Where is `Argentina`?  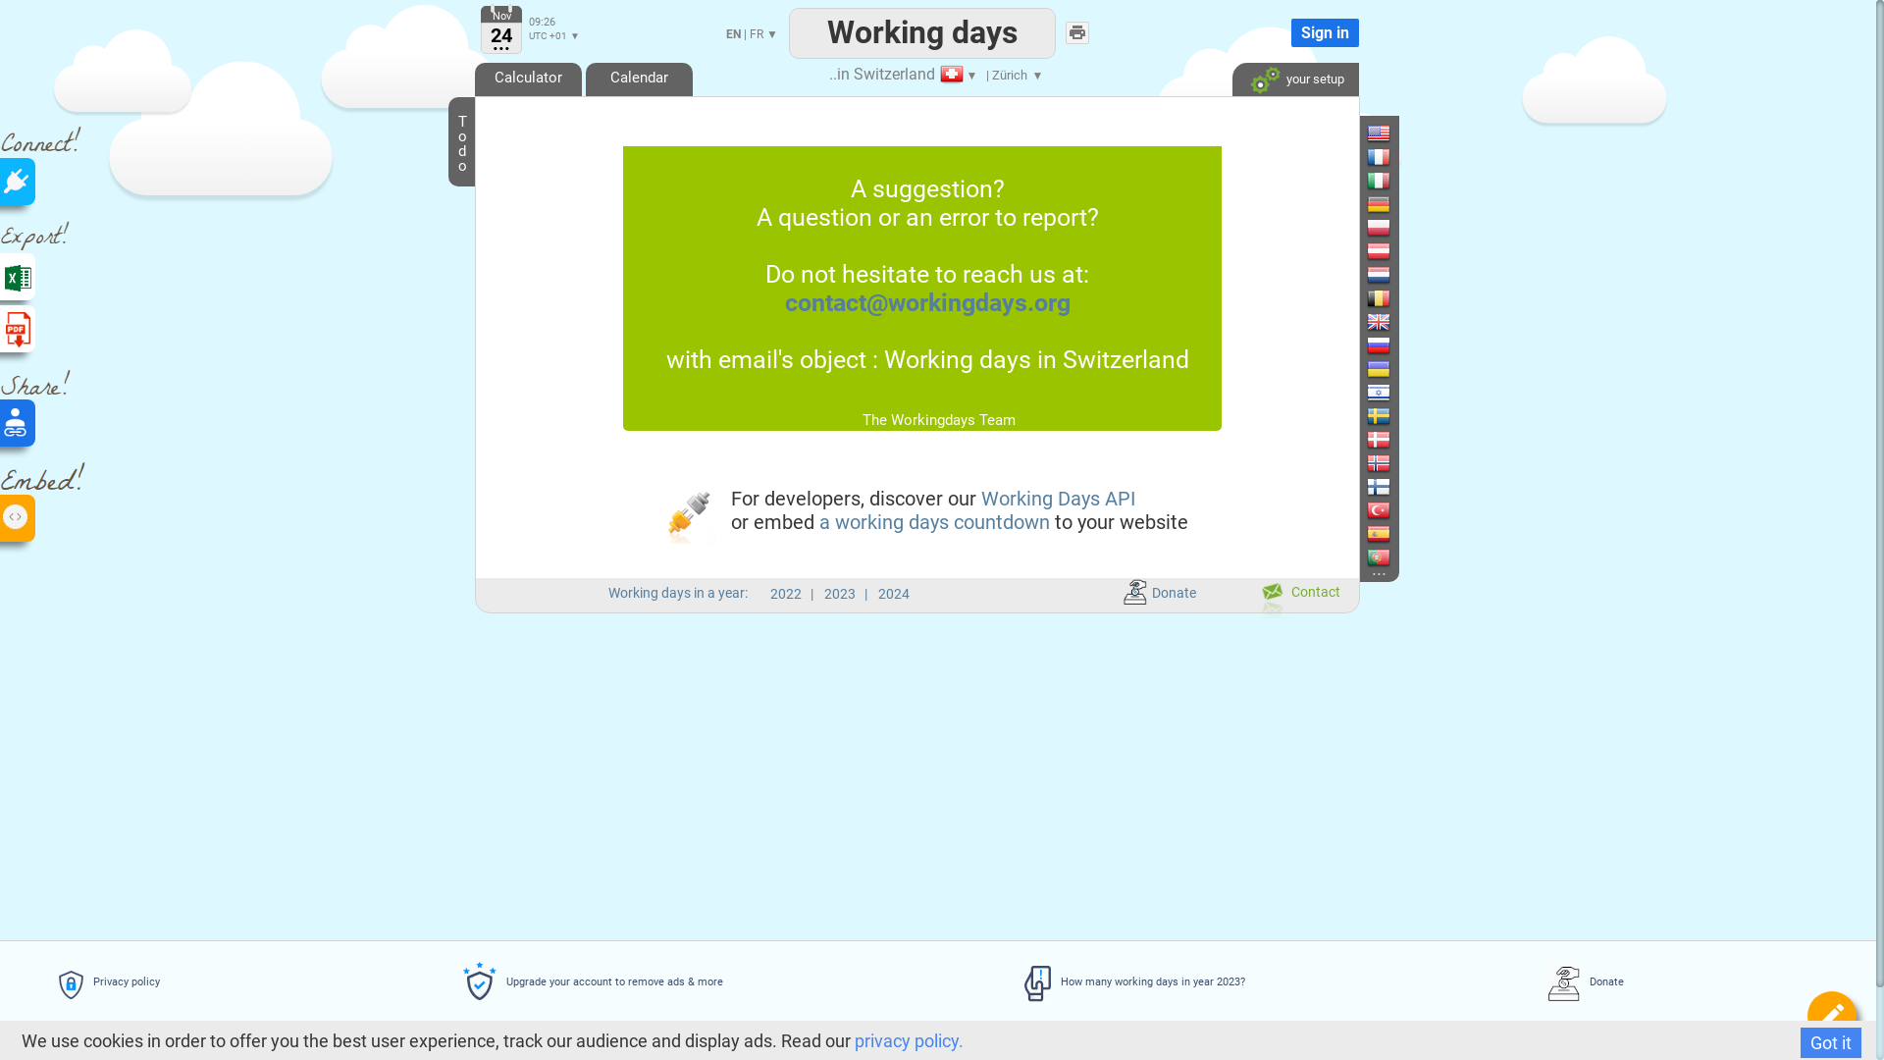 Argentina is located at coordinates (1112, 345).